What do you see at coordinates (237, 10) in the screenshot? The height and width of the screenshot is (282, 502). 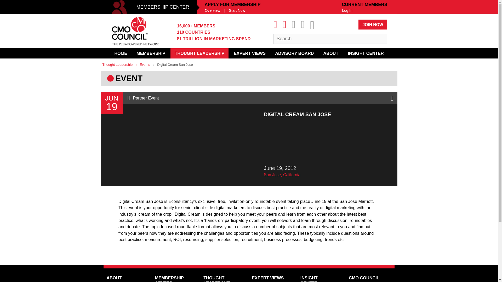 I see `Start Now` at bounding box center [237, 10].